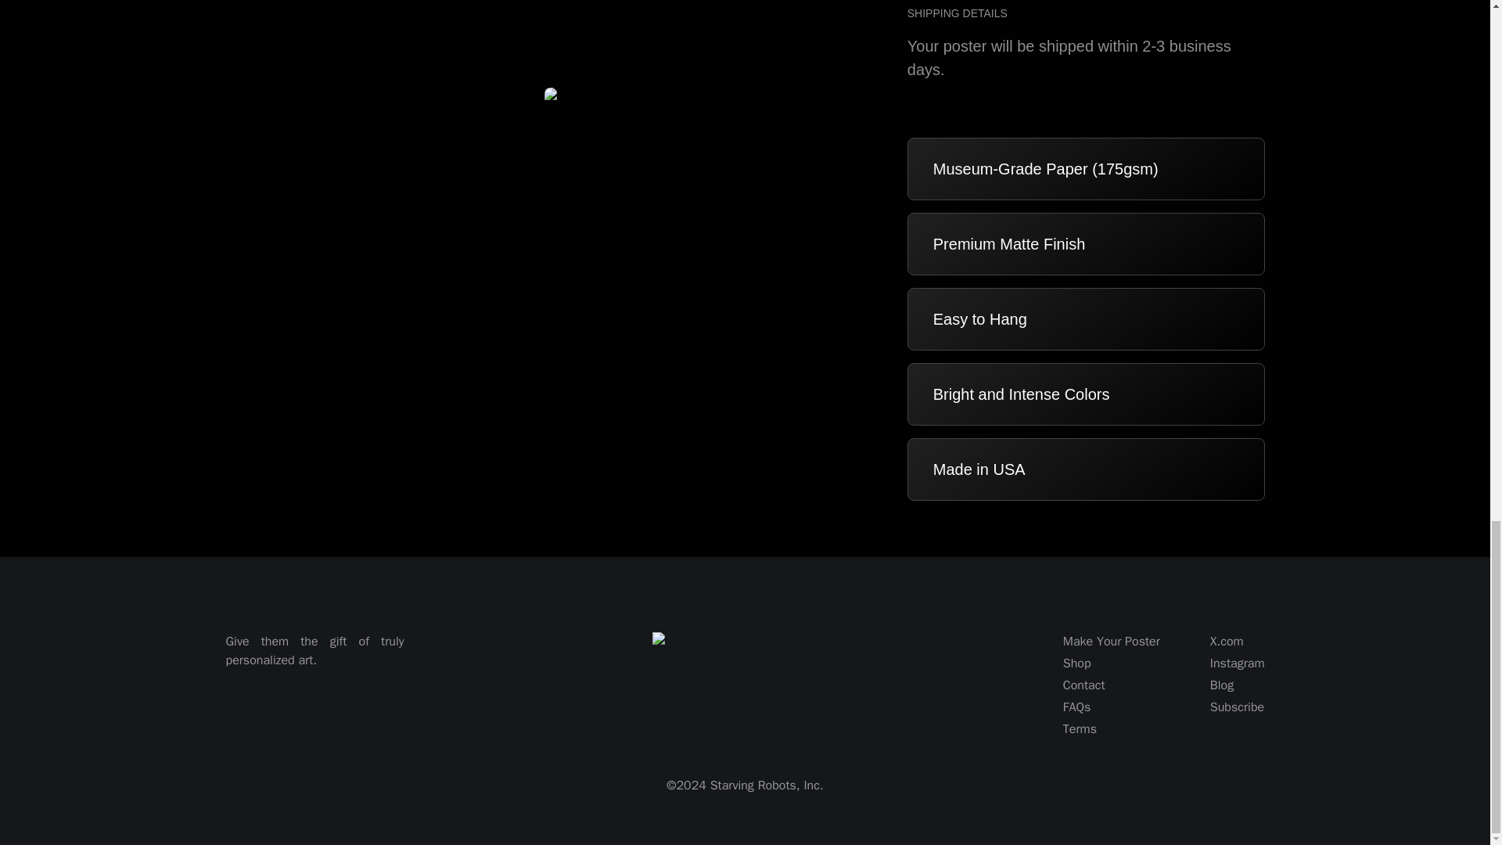 This screenshot has width=1502, height=845. I want to click on Make Your Poster, so click(1111, 641).